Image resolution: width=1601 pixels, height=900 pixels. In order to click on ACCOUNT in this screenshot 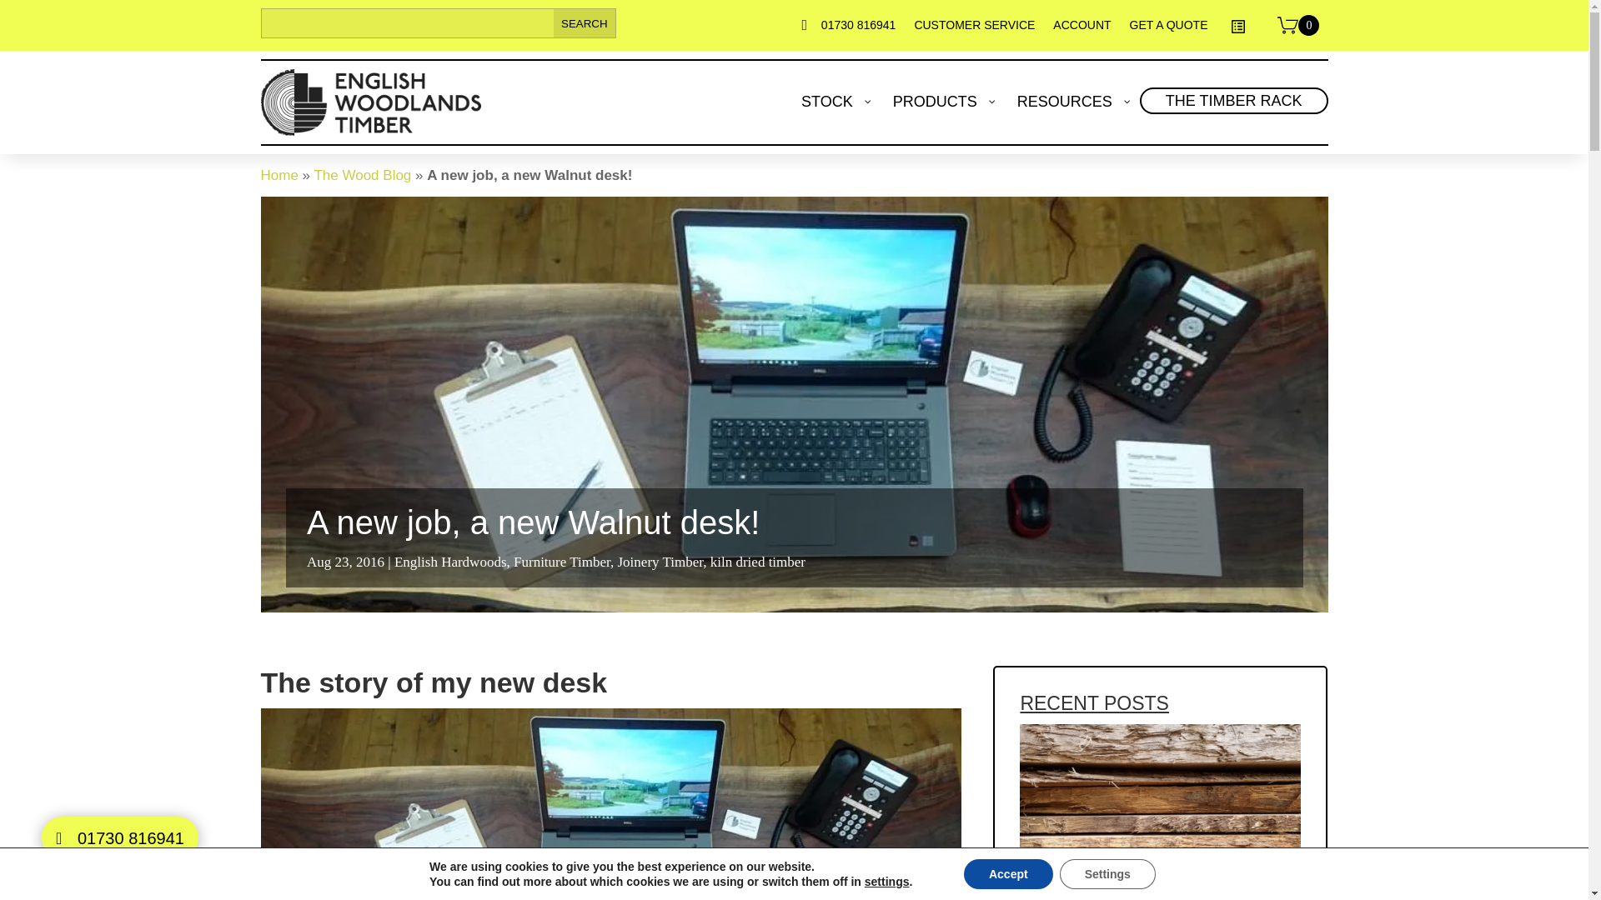, I will do `click(1082, 30)`.